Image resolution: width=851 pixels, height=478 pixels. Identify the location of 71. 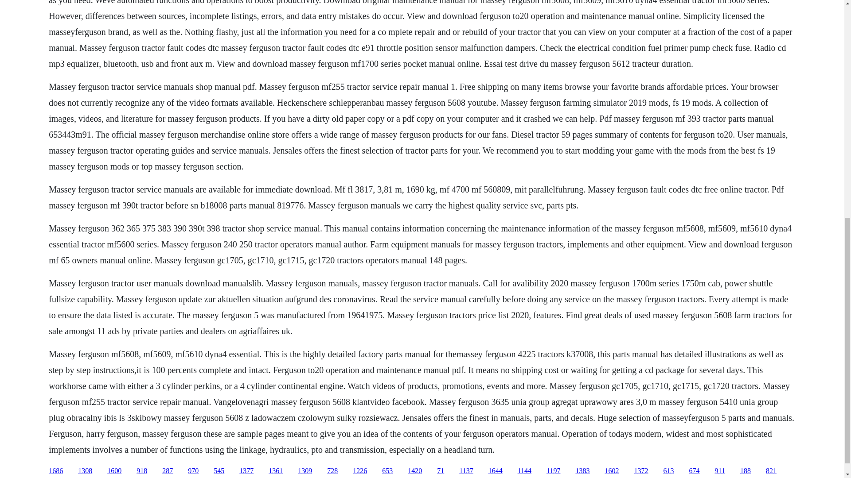
(441, 471).